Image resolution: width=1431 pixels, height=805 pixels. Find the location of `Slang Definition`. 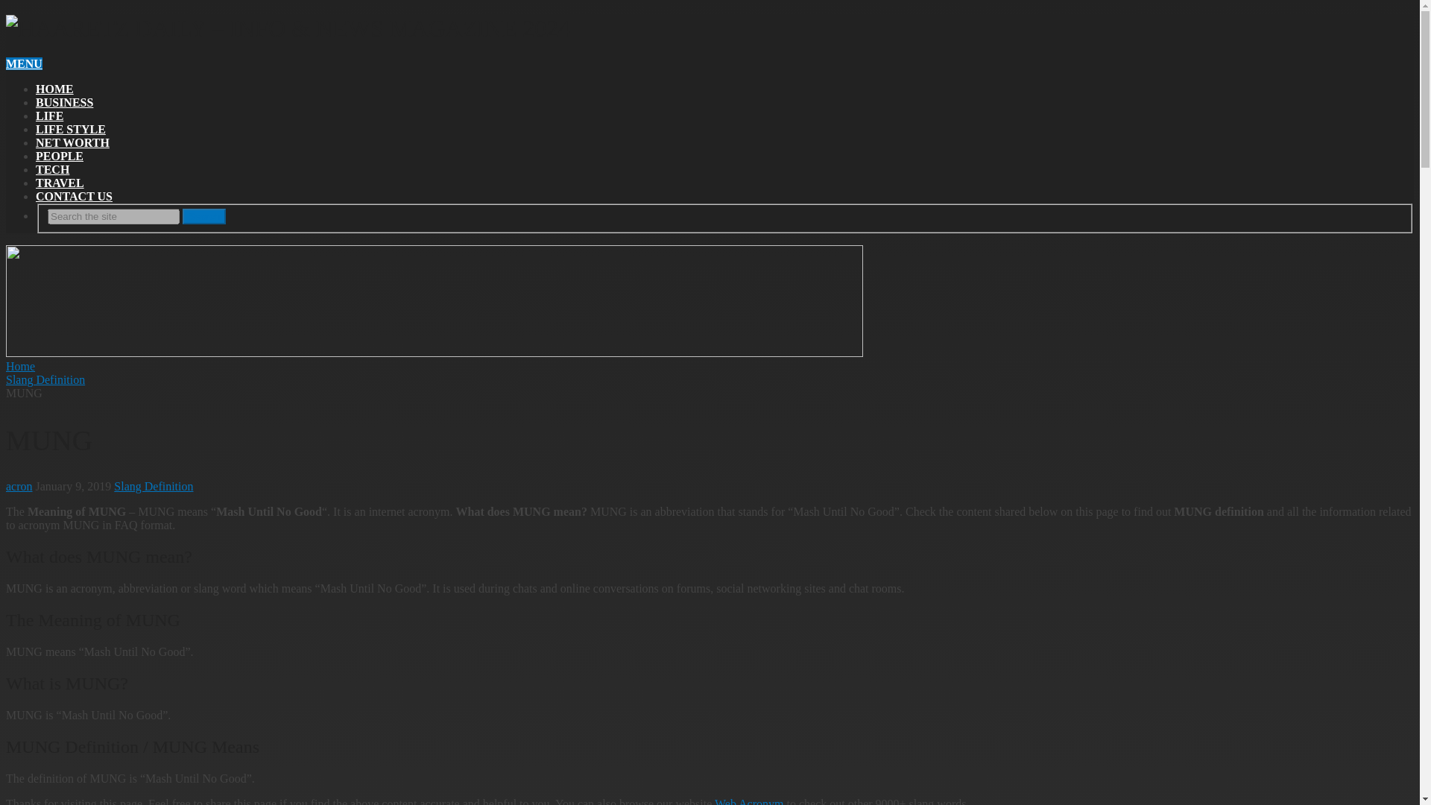

Slang Definition is located at coordinates (45, 380).